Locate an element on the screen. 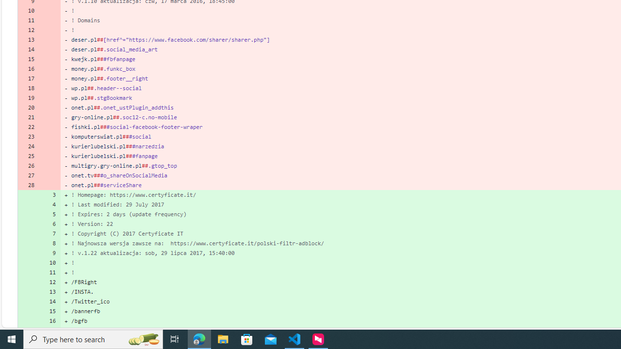 The width and height of the screenshot is (621, 349). 22 is located at coordinates (28, 127).